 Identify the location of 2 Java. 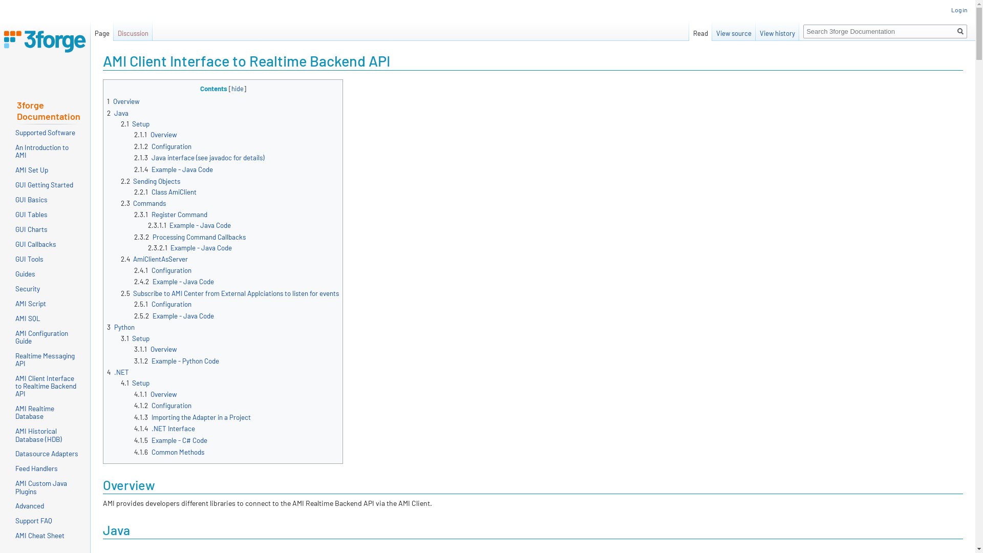
(118, 113).